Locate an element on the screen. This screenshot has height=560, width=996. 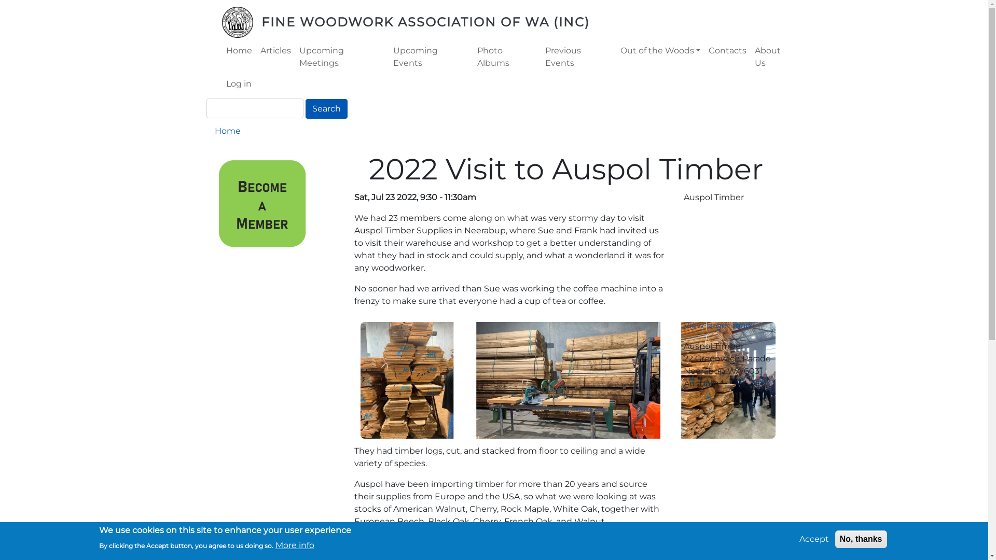
FINE WOODWORK ASSOCIATION OF WA (INC) is located at coordinates (425, 22).